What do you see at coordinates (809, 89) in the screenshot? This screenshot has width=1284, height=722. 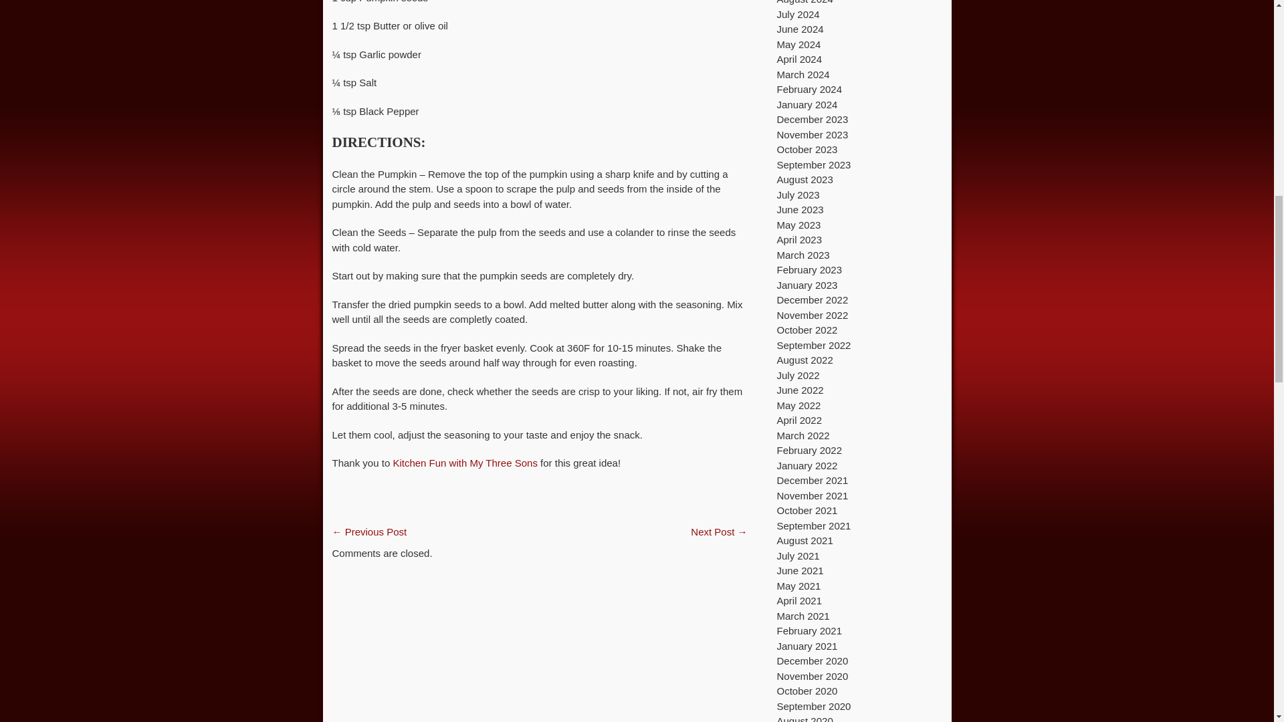 I see `February 2024` at bounding box center [809, 89].